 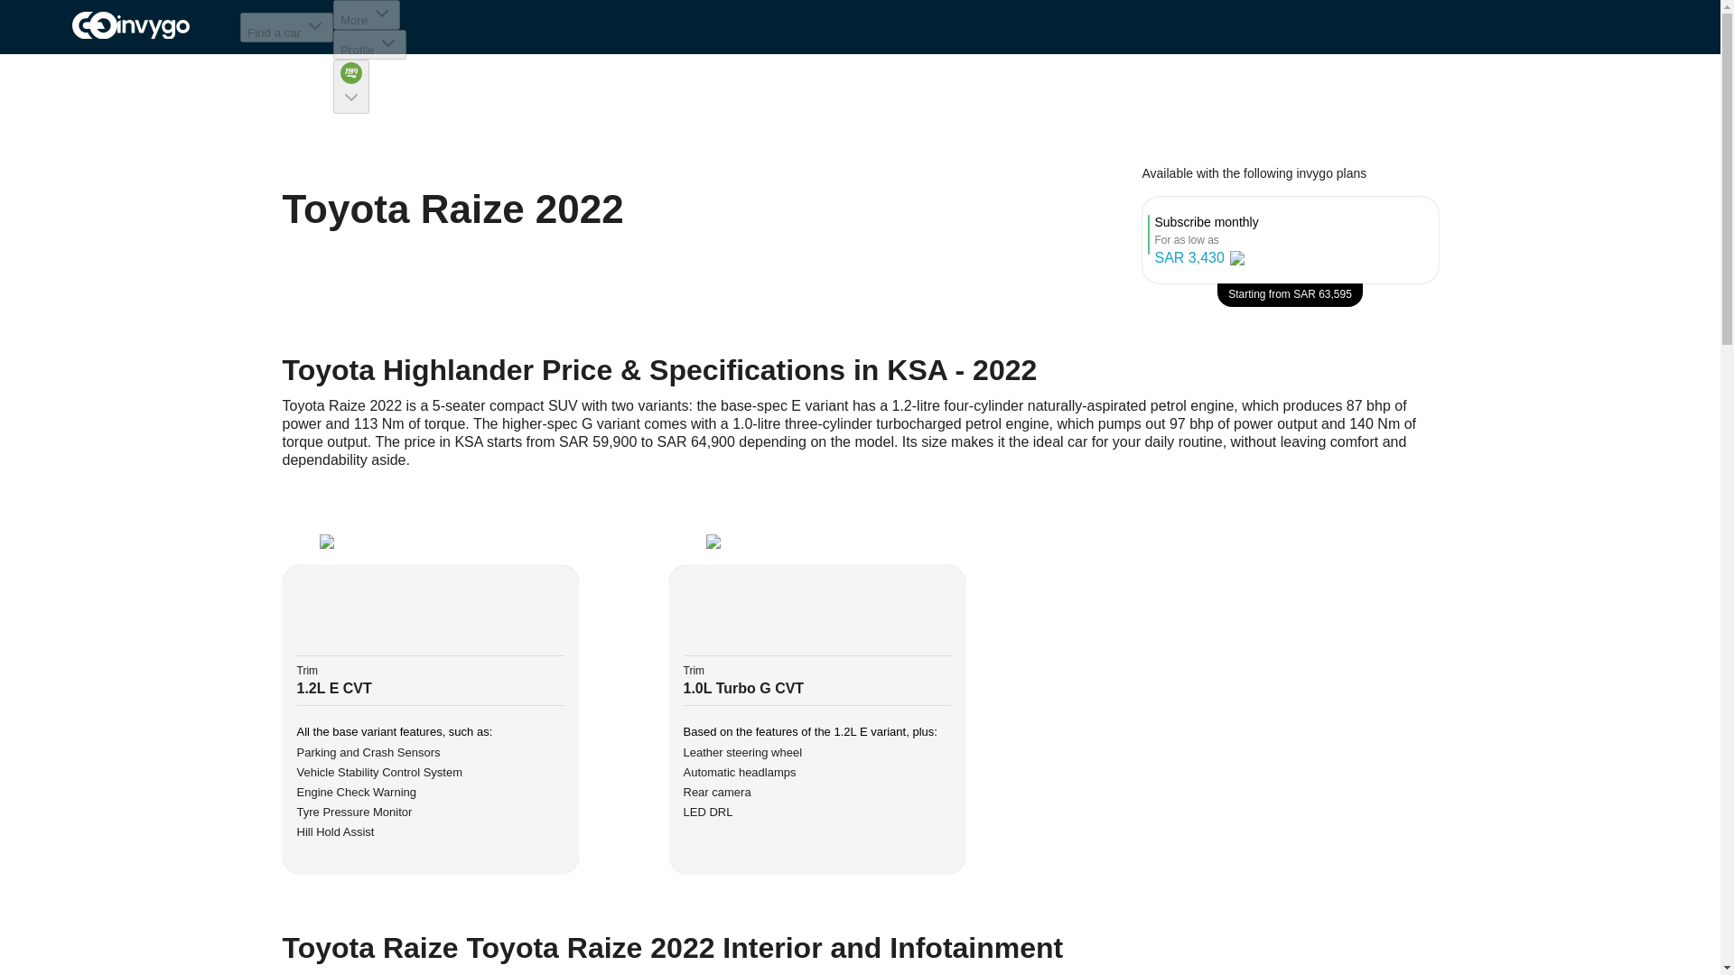 What do you see at coordinates (743, 688) in the screenshot?
I see `1.0L Turbo G CVT` at bounding box center [743, 688].